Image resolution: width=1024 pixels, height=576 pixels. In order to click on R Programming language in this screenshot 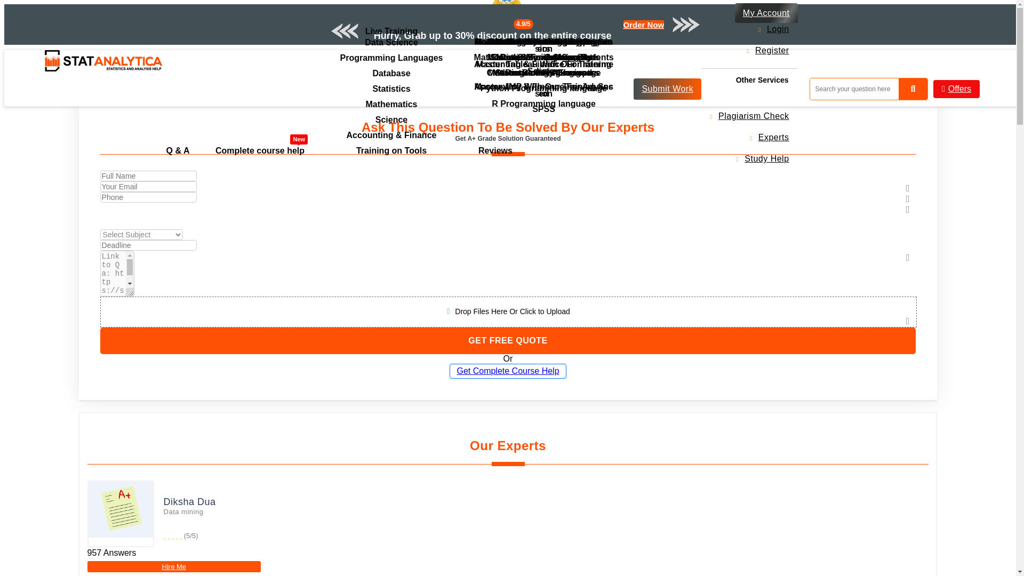, I will do `click(543, 103)`.